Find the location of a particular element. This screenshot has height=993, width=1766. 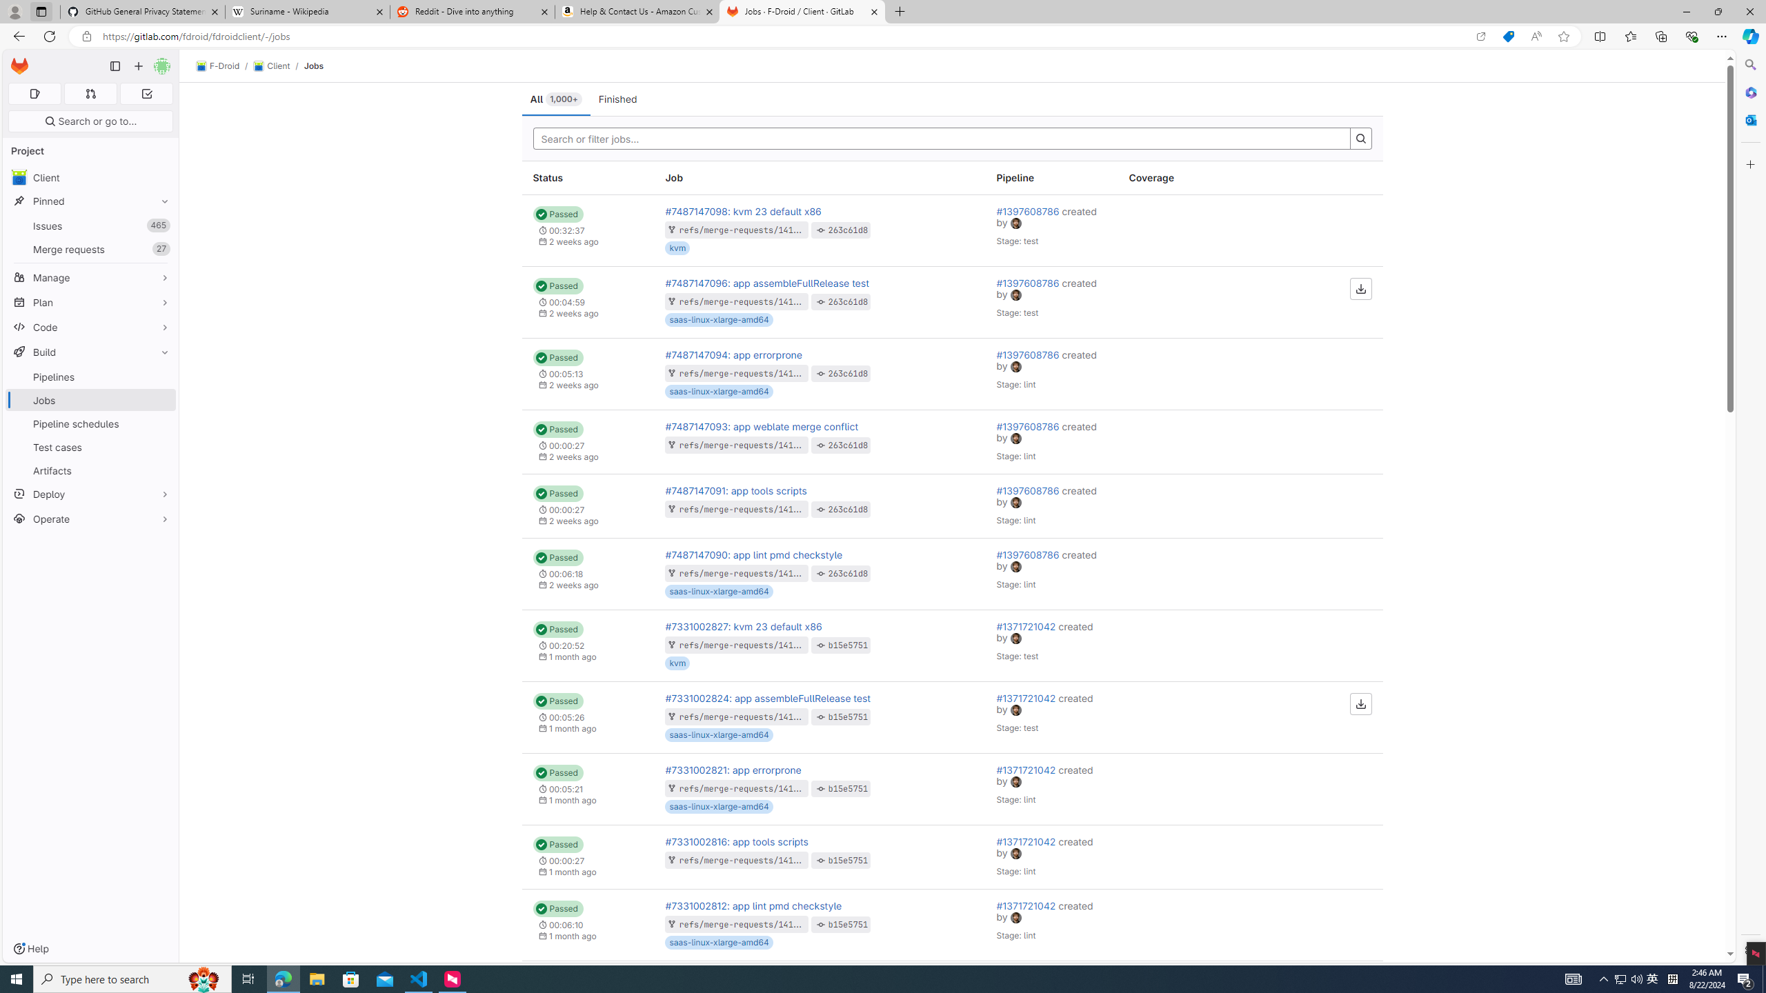

#1397608786 created by avatar Stage: lint is located at coordinates (1051, 574).